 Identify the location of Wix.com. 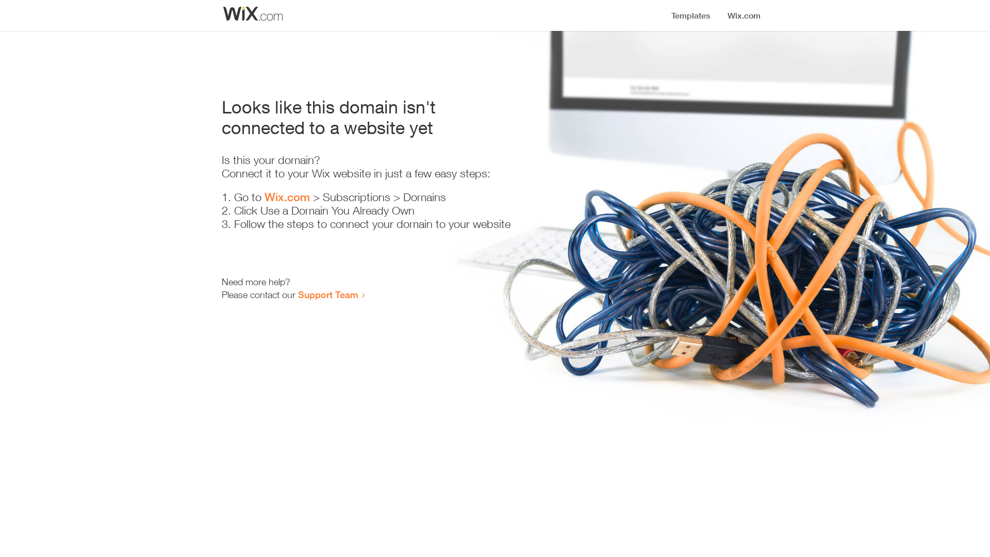
(287, 197).